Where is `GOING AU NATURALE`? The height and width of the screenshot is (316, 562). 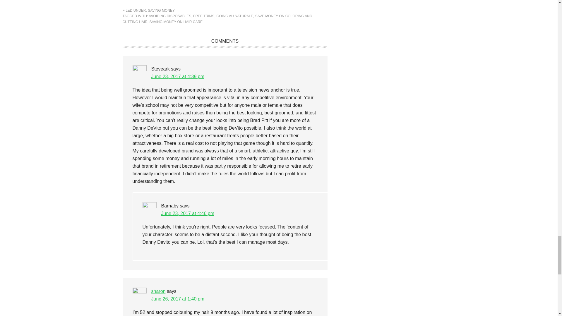
GOING AU NATURALE is located at coordinates (235, 16).